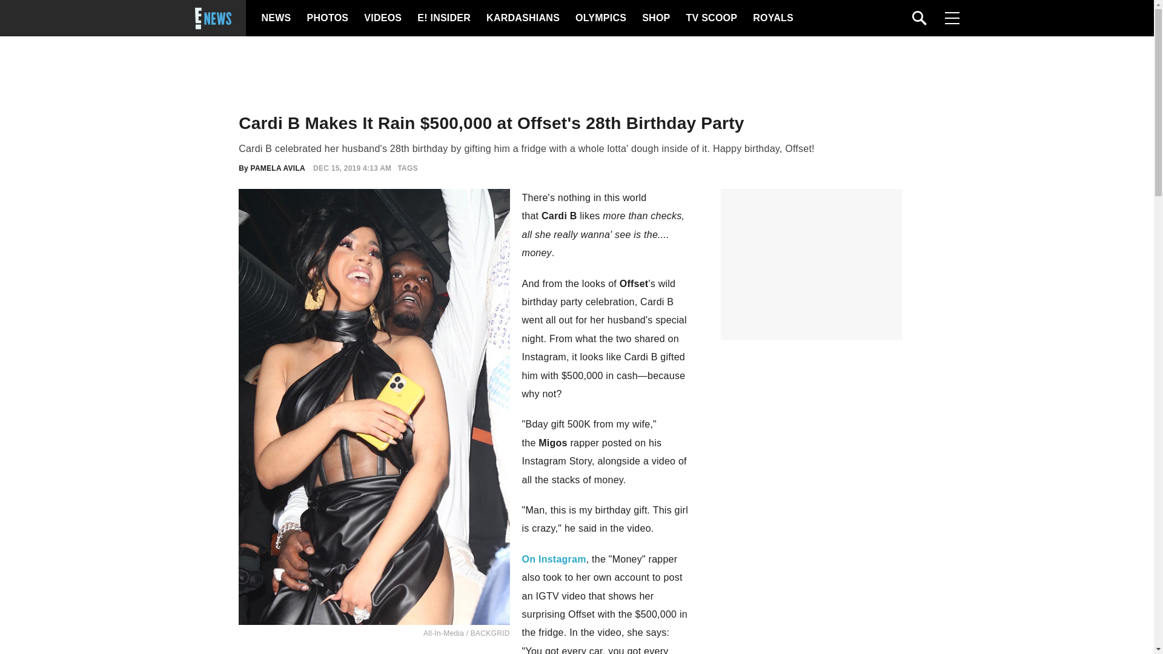  What do you see at coordinates (655, 18) in the screenshot?
I see `SHOP` at bounding box center [655, 18].